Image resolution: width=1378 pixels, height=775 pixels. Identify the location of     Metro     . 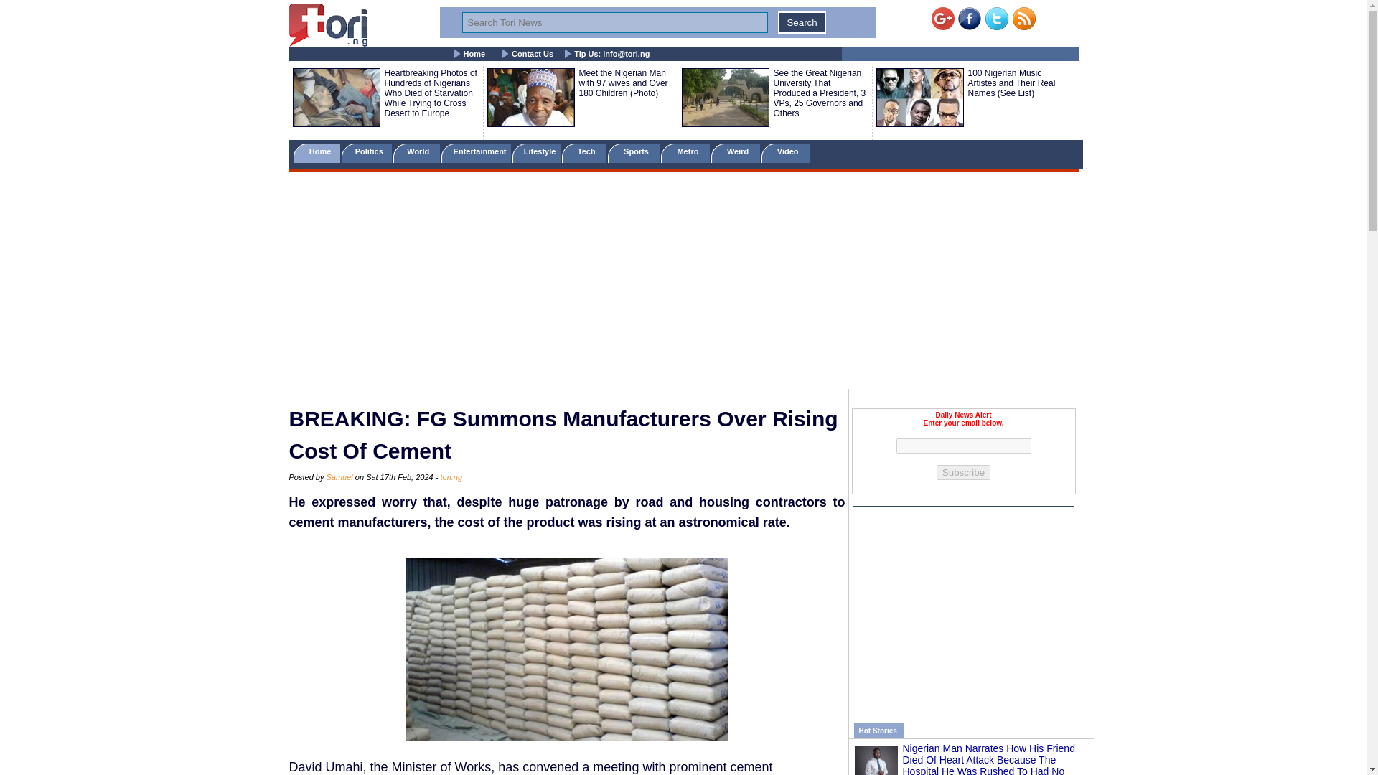
(685, 152).